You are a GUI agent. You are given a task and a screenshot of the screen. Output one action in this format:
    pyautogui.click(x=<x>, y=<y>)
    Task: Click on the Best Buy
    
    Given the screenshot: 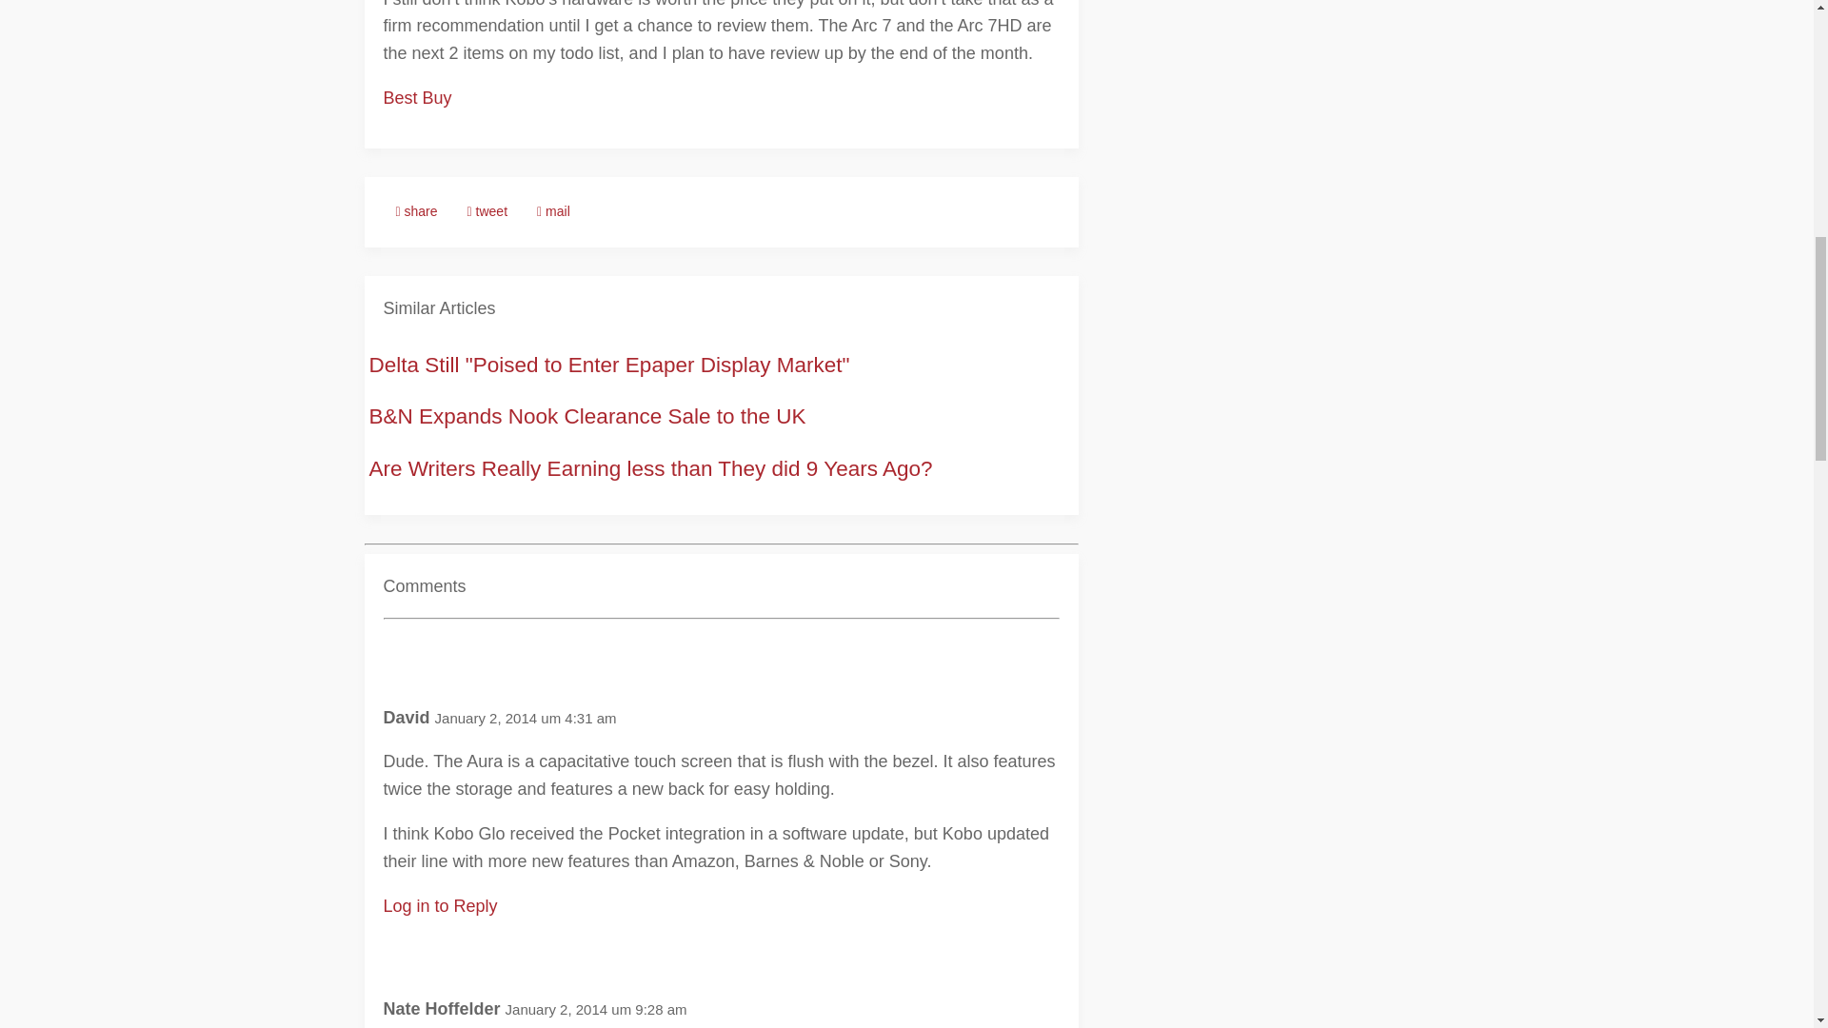 What is the action you would take?
    pyautogui.click(x=417, y=97)
    